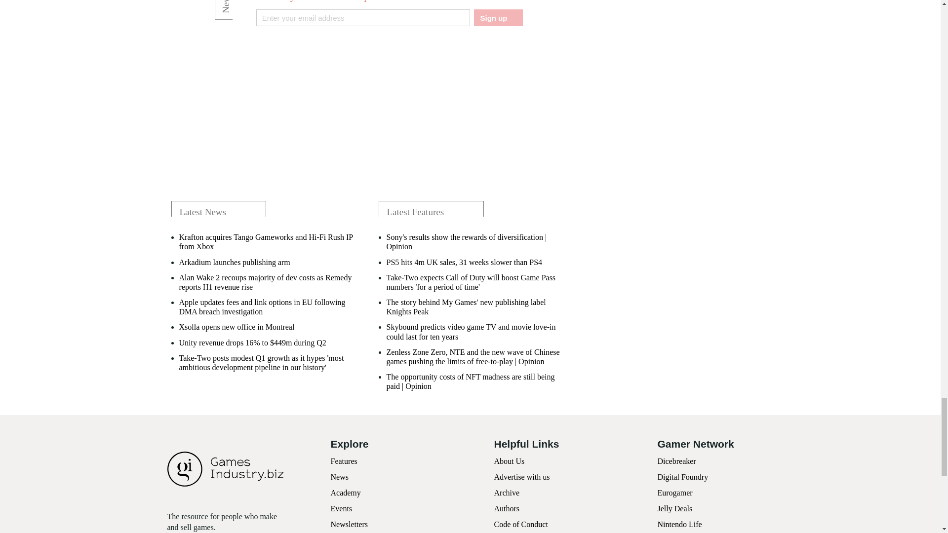 The width and height of the screenshot is (948, 533). What do you see at coordinates (267, 241) in the screenshot?
I see `Krafton acquires Tango Gameworks and Hi-Fi Rush IP from Xbox` at bounding box center [267, 241].